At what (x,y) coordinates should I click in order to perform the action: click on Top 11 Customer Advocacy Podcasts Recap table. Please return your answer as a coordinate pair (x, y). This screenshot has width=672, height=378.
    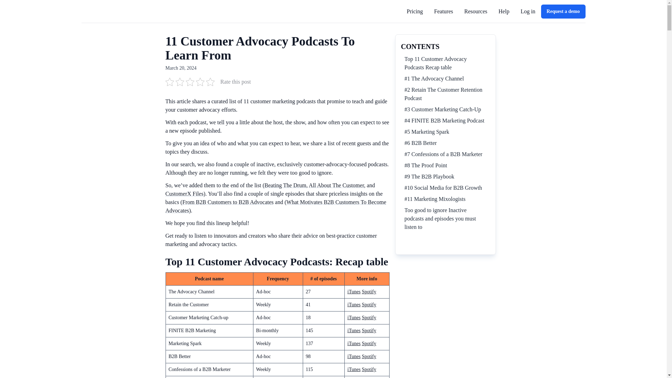
    Looking at the image, I should click on (445, 63).